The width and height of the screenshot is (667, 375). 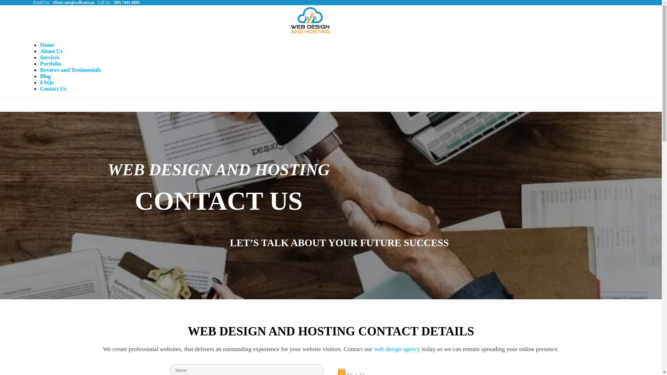 I want to click on About Us, so click(x=51, y=51).